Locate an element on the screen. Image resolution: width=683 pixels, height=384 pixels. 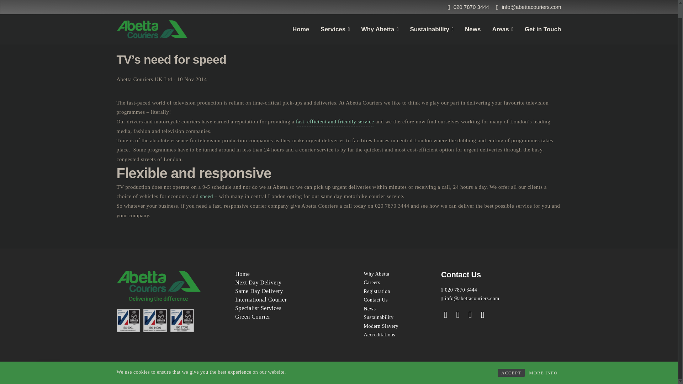
ACCEPT is located at coordinates (511, 359).